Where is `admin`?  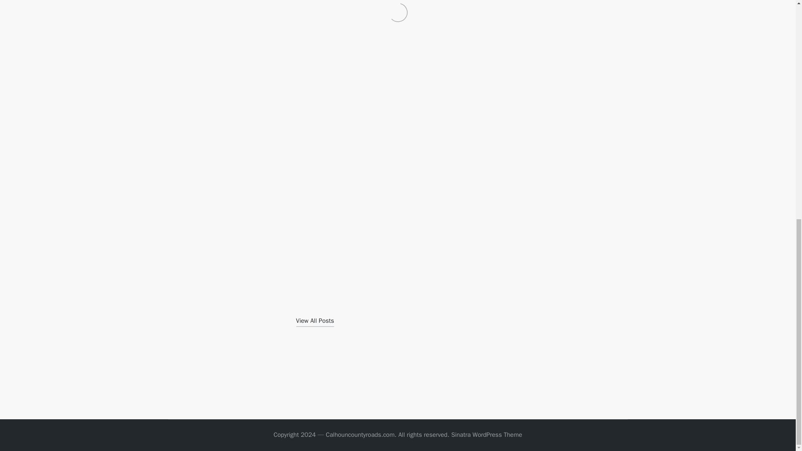
admin is located at coordinates (307, 302).